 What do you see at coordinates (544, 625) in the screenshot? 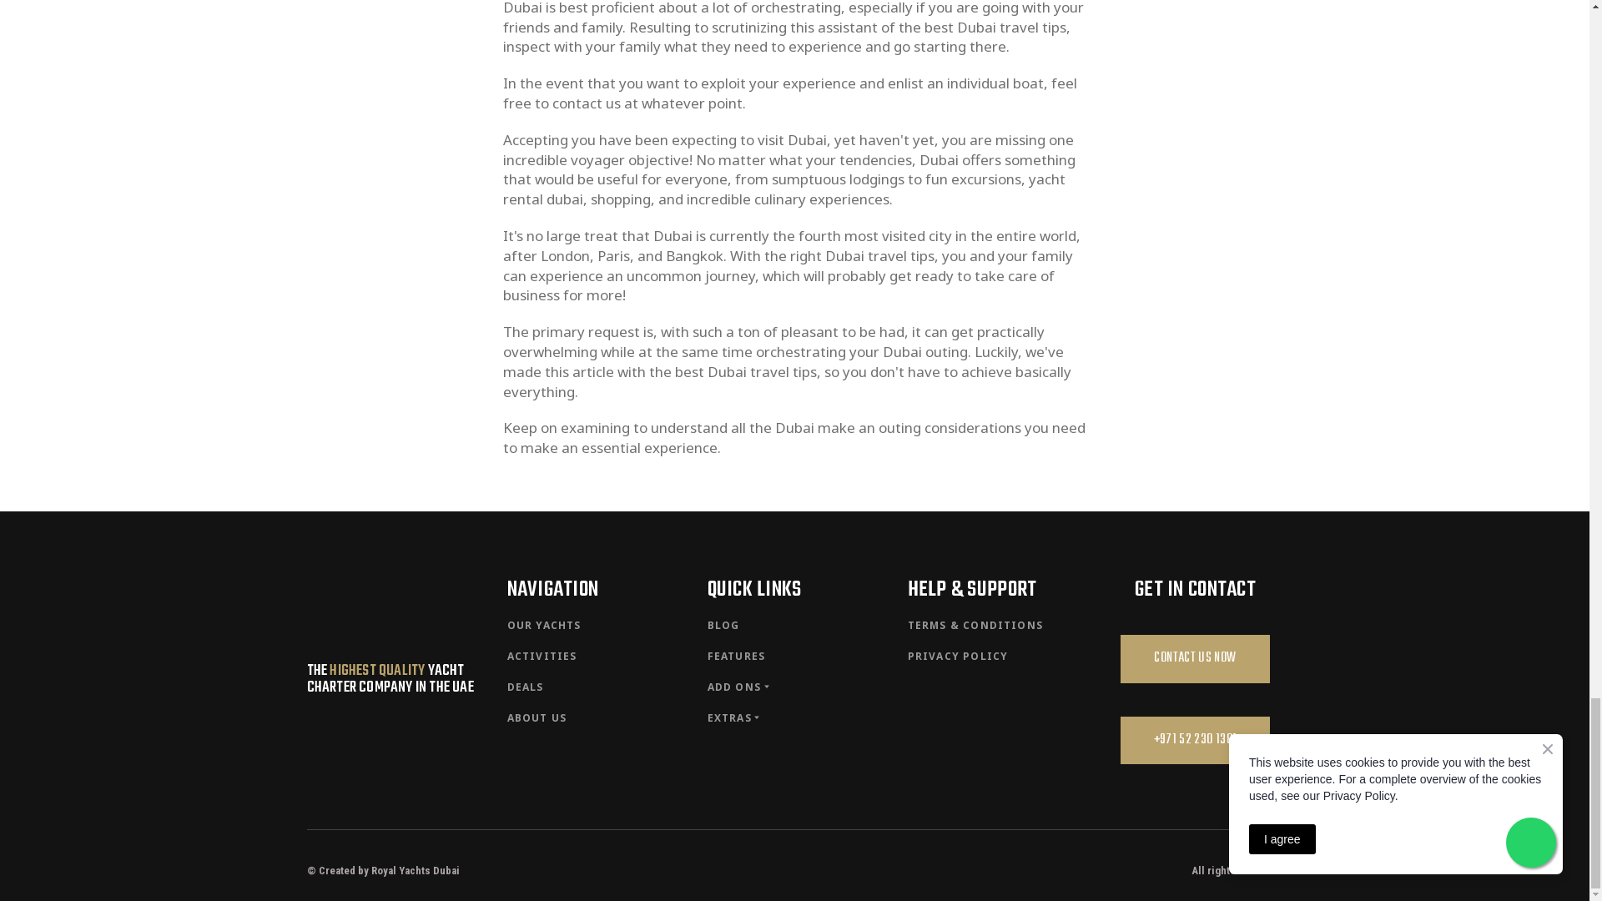
I see `OUR YACHTS` at bounding box center [544, 625].